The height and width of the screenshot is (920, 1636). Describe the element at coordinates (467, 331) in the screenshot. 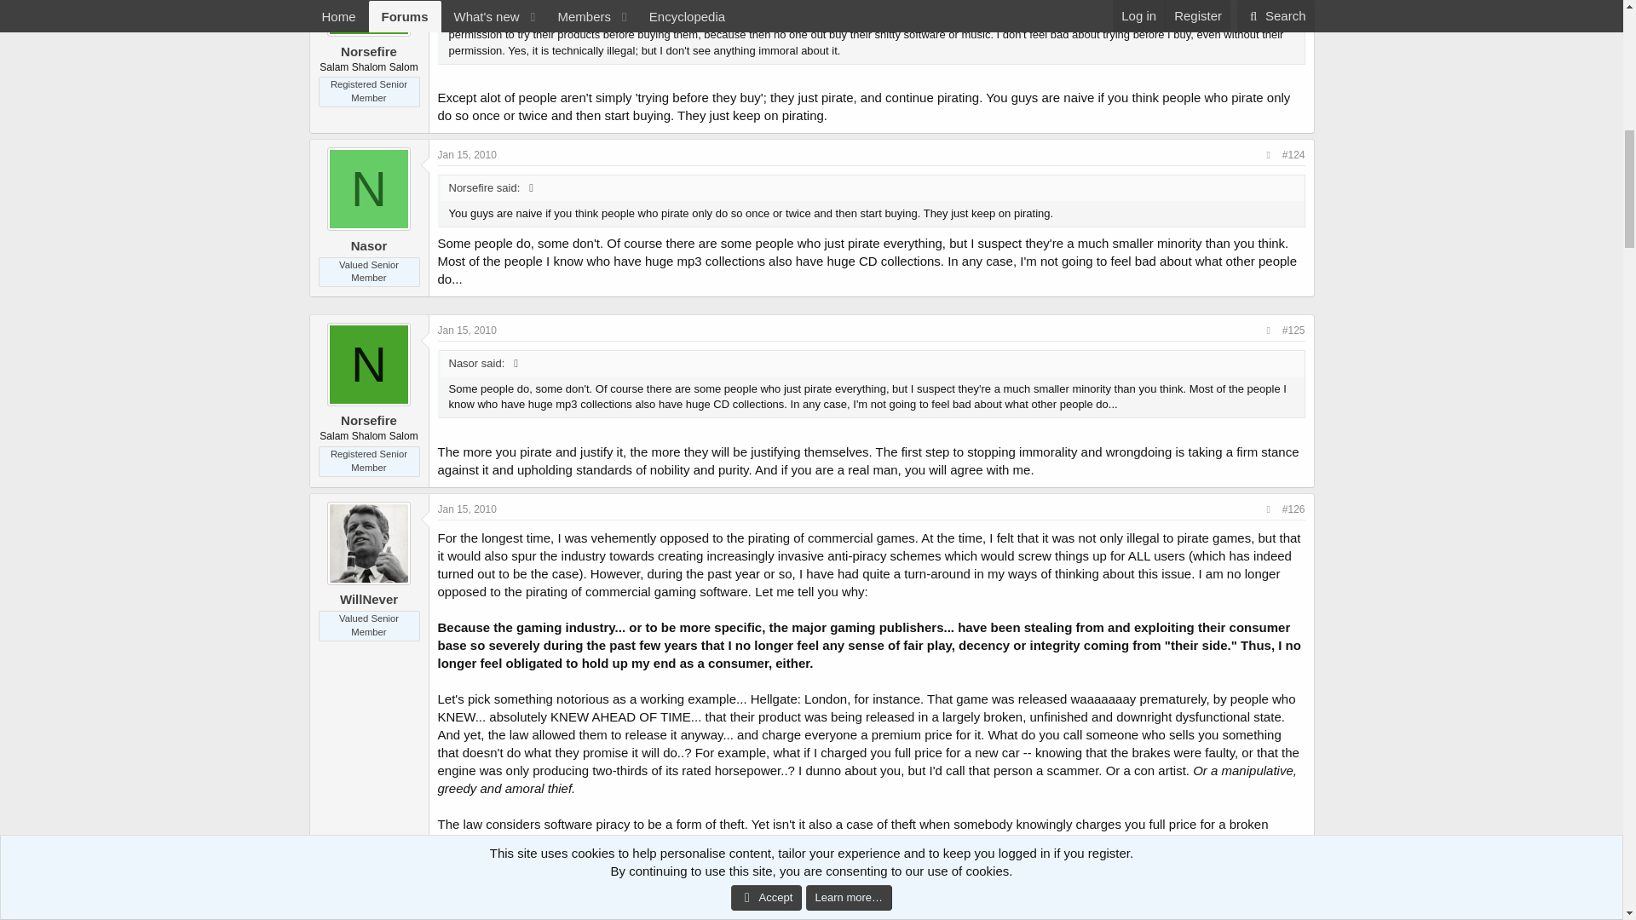

I see `Jan 15, 2010 at 4:39 AM` at that location.